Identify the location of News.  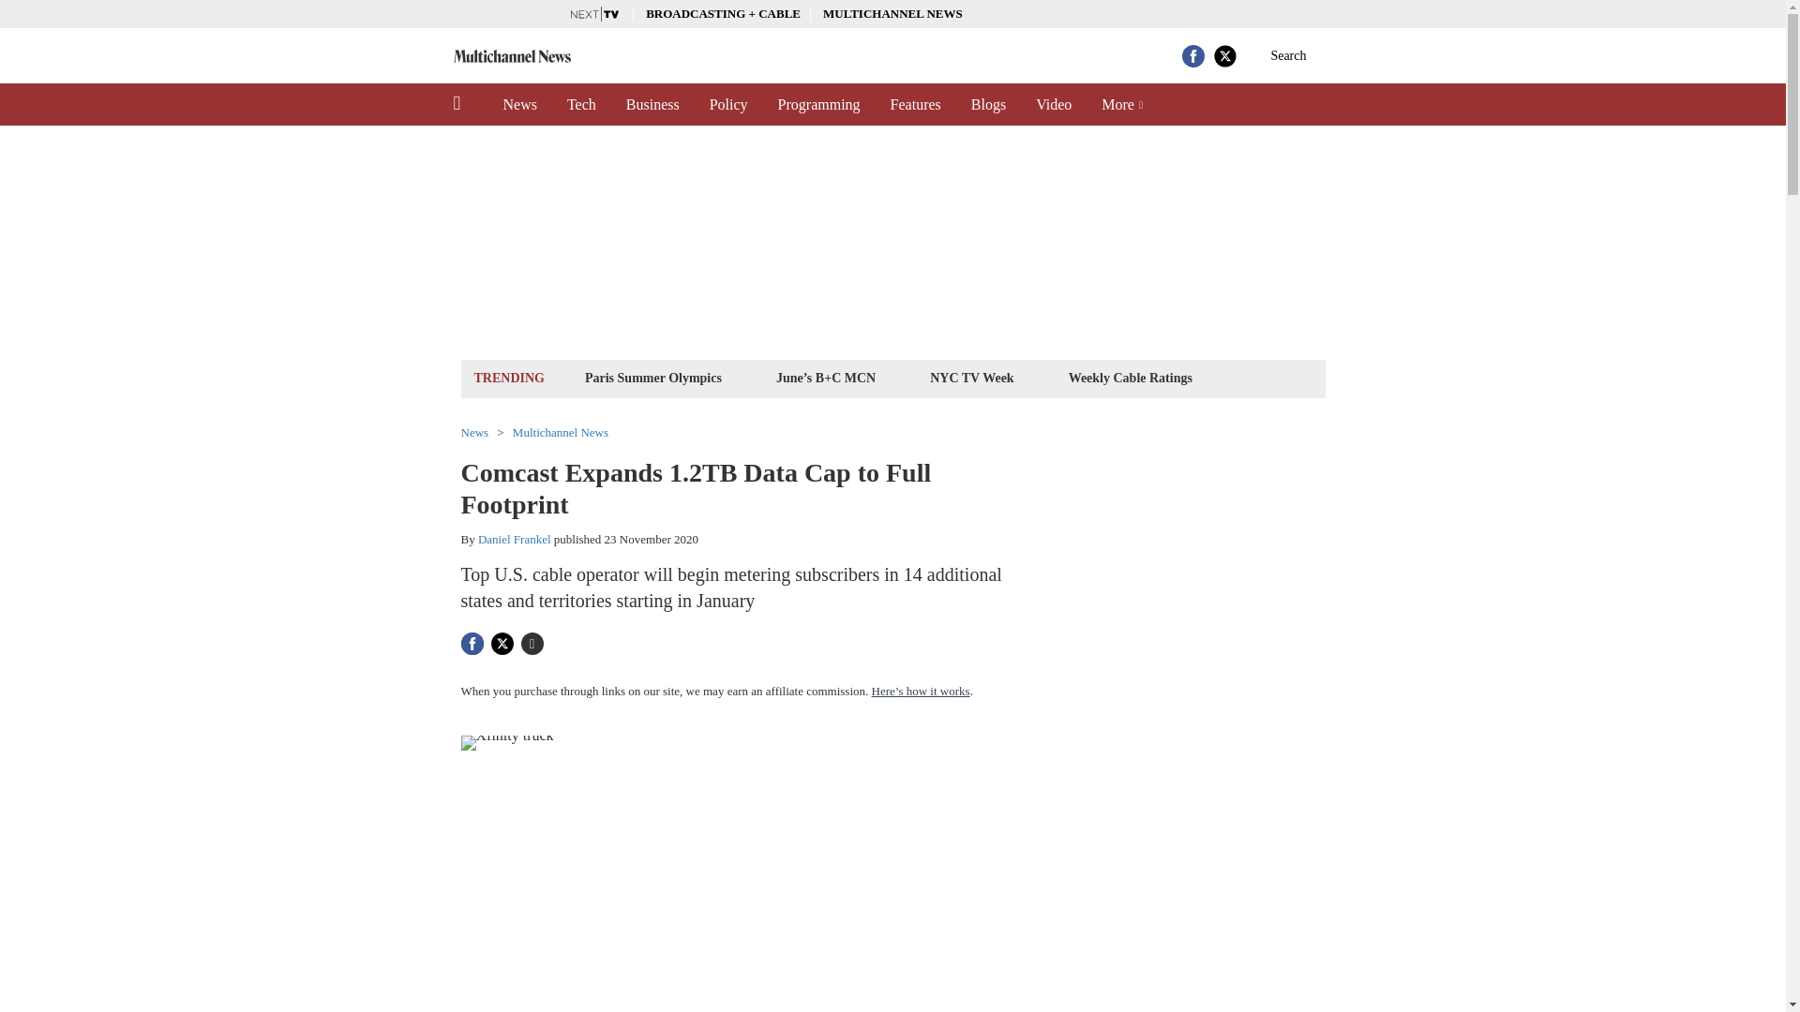
(519, 104).